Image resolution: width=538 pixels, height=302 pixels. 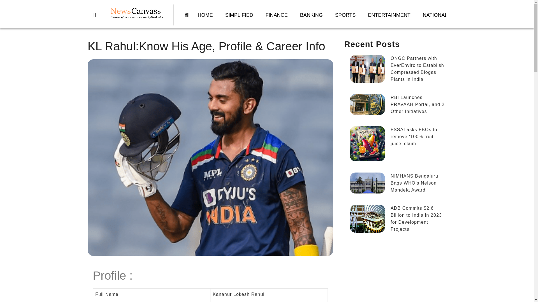 What do you see at coordinates (276, 15) in the screenshot?
I see `FINANCE` at bounding box center [276, 15].